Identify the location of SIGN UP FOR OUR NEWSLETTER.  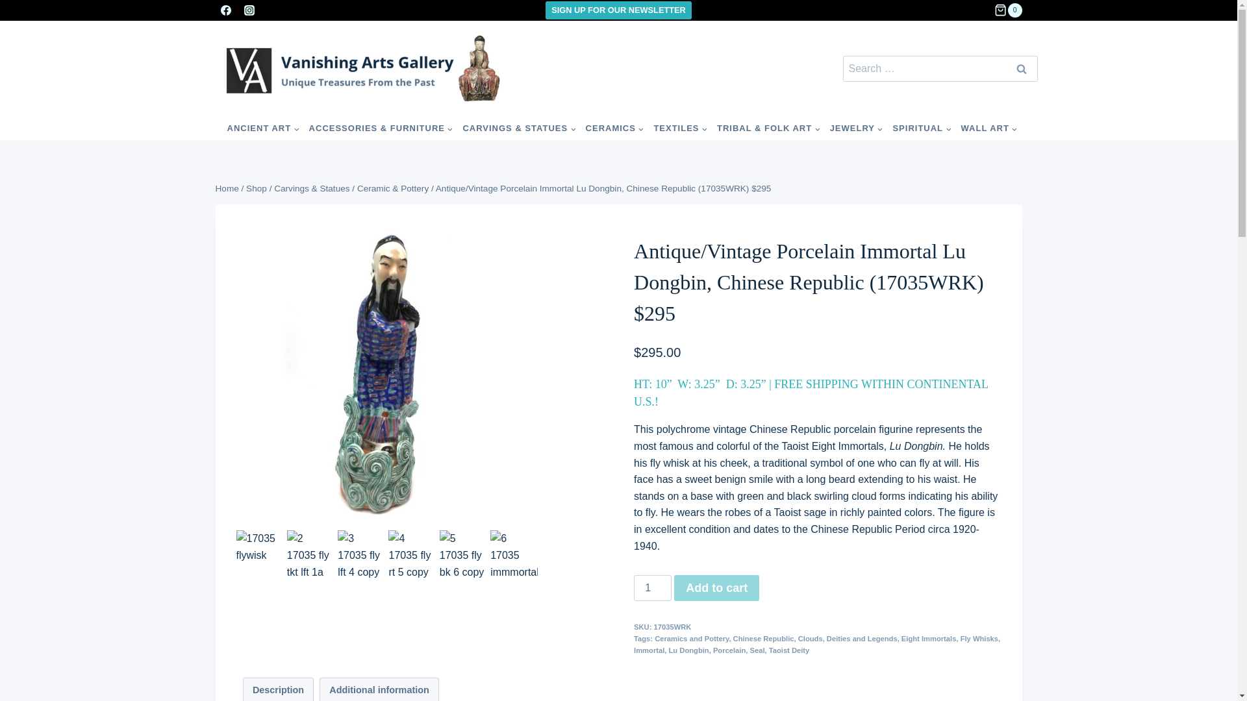
(618, 10).